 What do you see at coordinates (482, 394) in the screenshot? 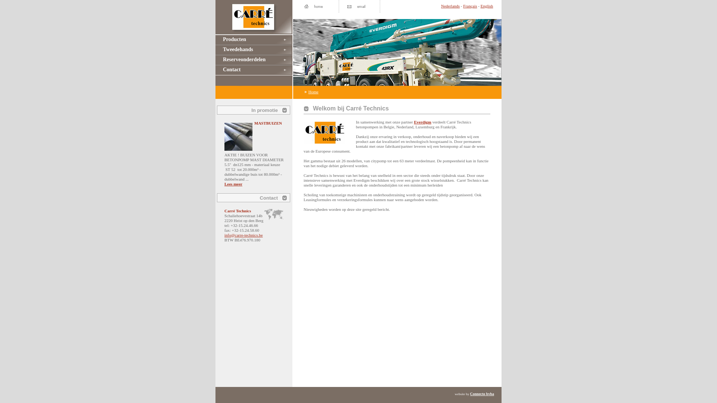
I see `Connecto bvba` at bounding box center [482, 394].